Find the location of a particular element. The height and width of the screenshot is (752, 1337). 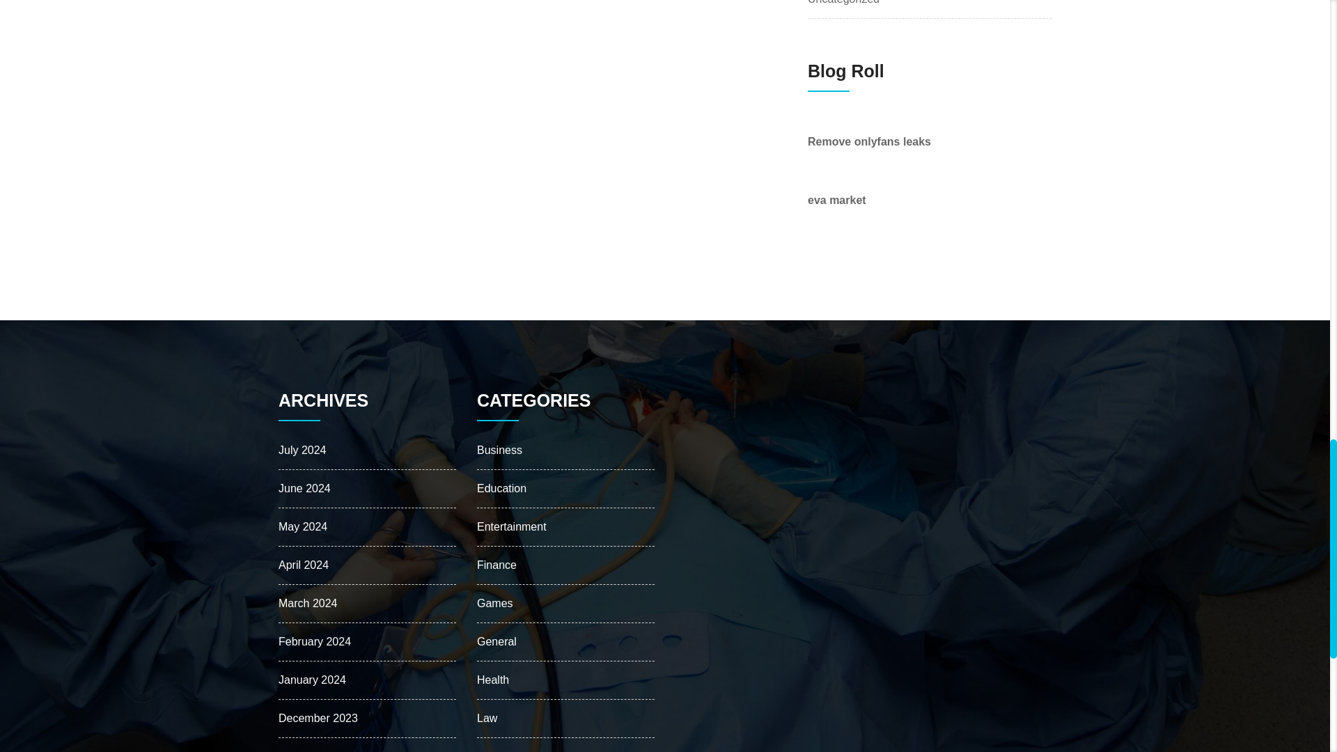

Uncategorized is located at coordinates (843, 3).